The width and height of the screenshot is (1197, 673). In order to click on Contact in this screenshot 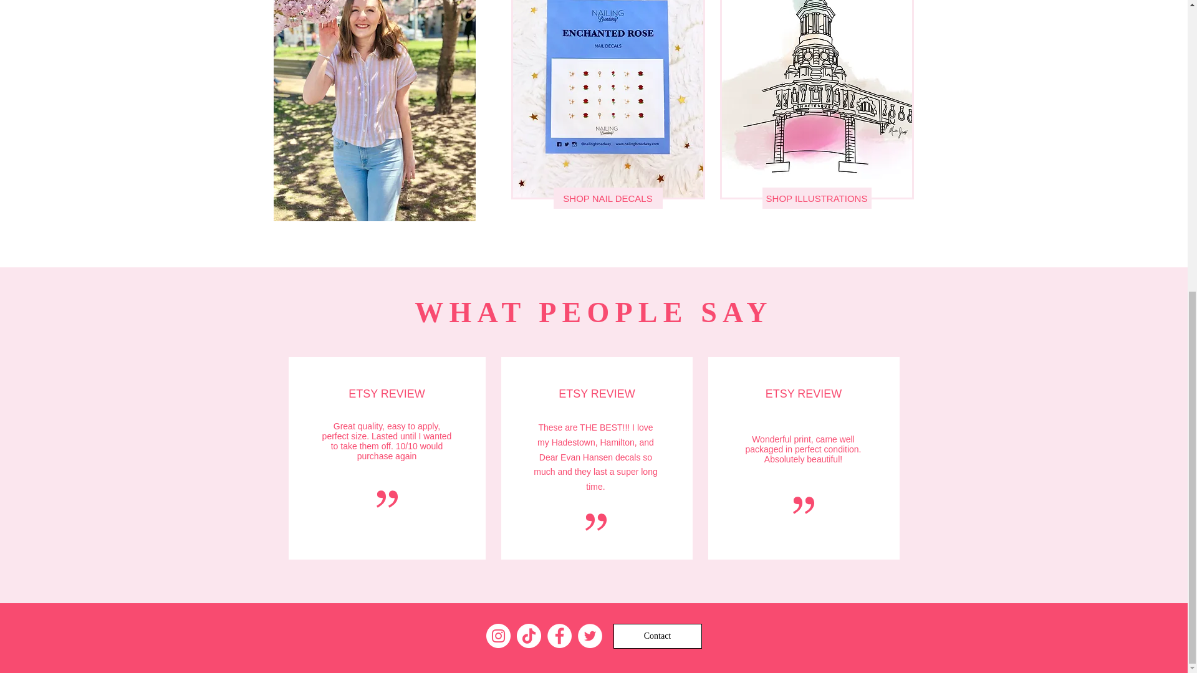, I will do `click(657, 636)`.